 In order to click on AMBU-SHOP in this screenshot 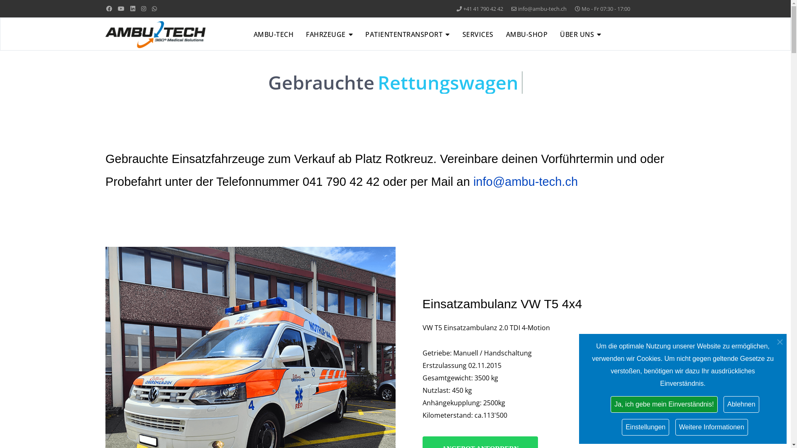, I will do `click(527, 34)`.